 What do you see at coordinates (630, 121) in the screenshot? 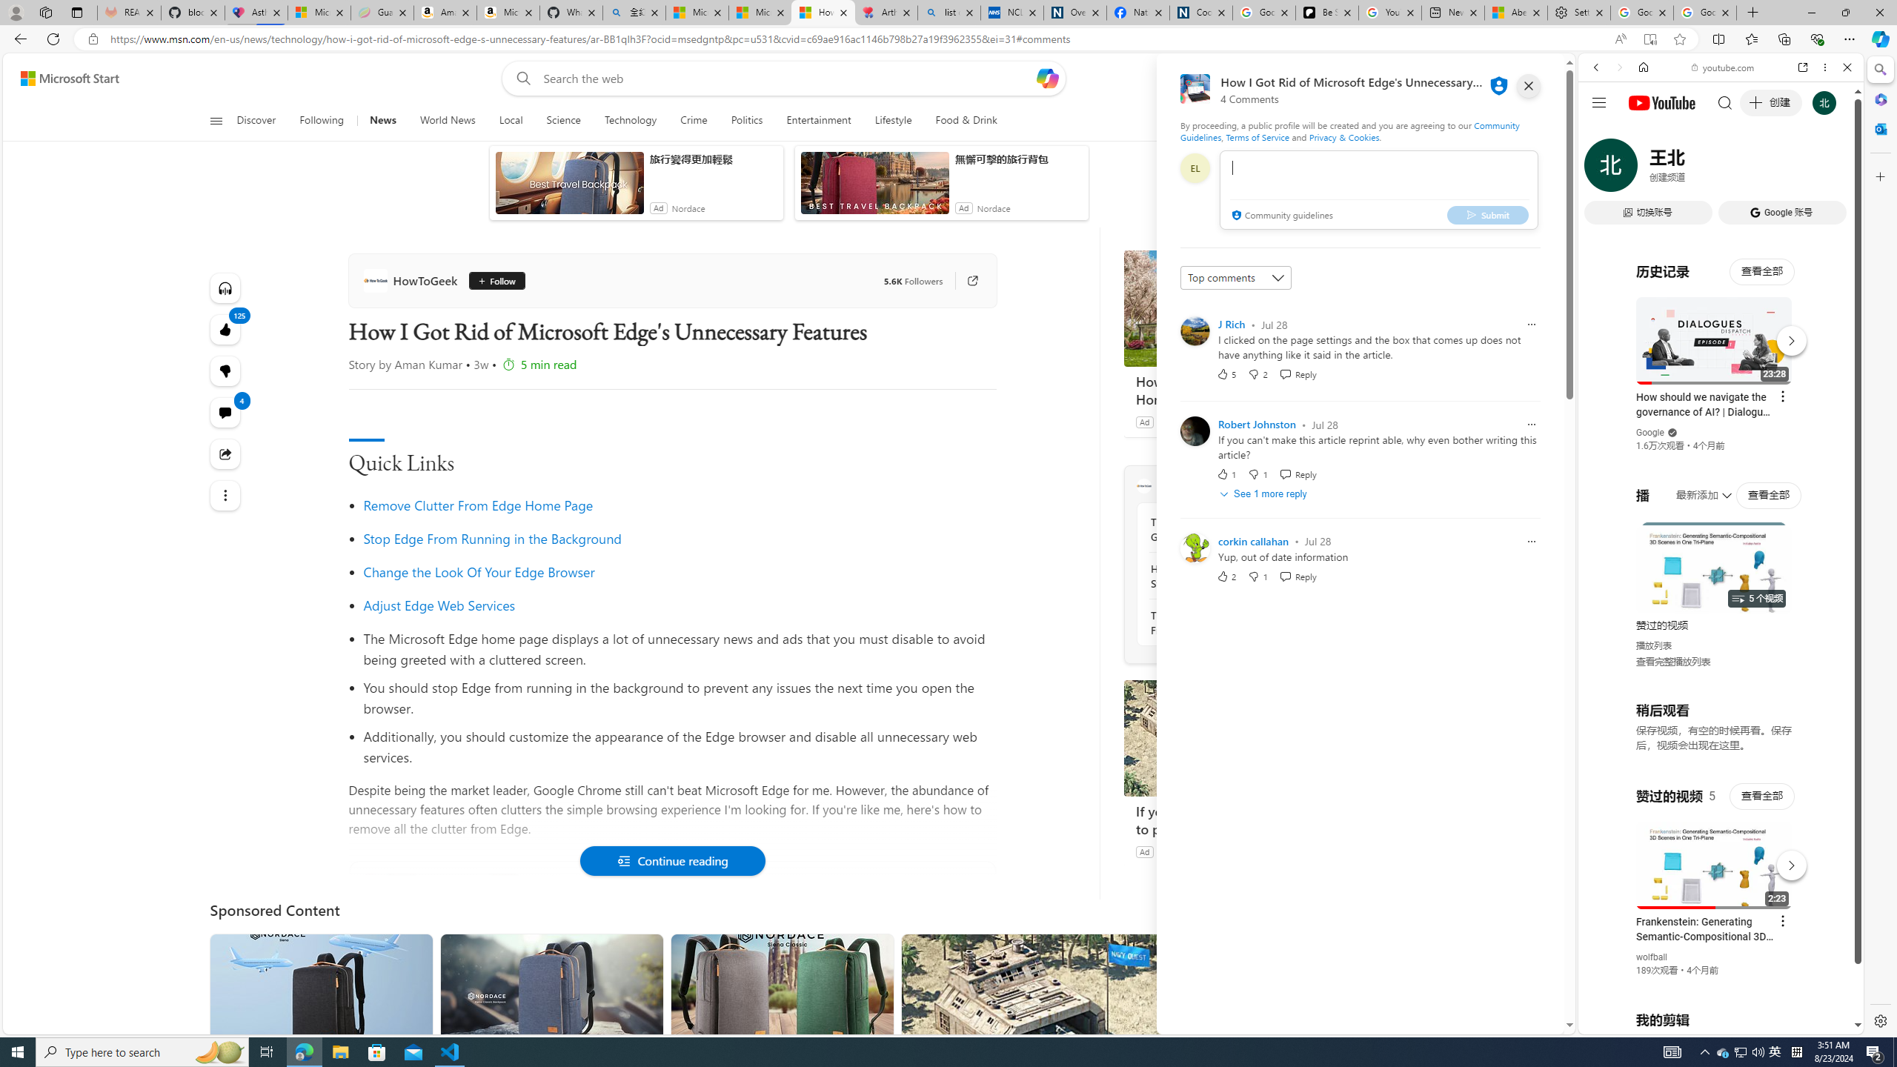
I see `Technology` at bounding box center [630, 121].